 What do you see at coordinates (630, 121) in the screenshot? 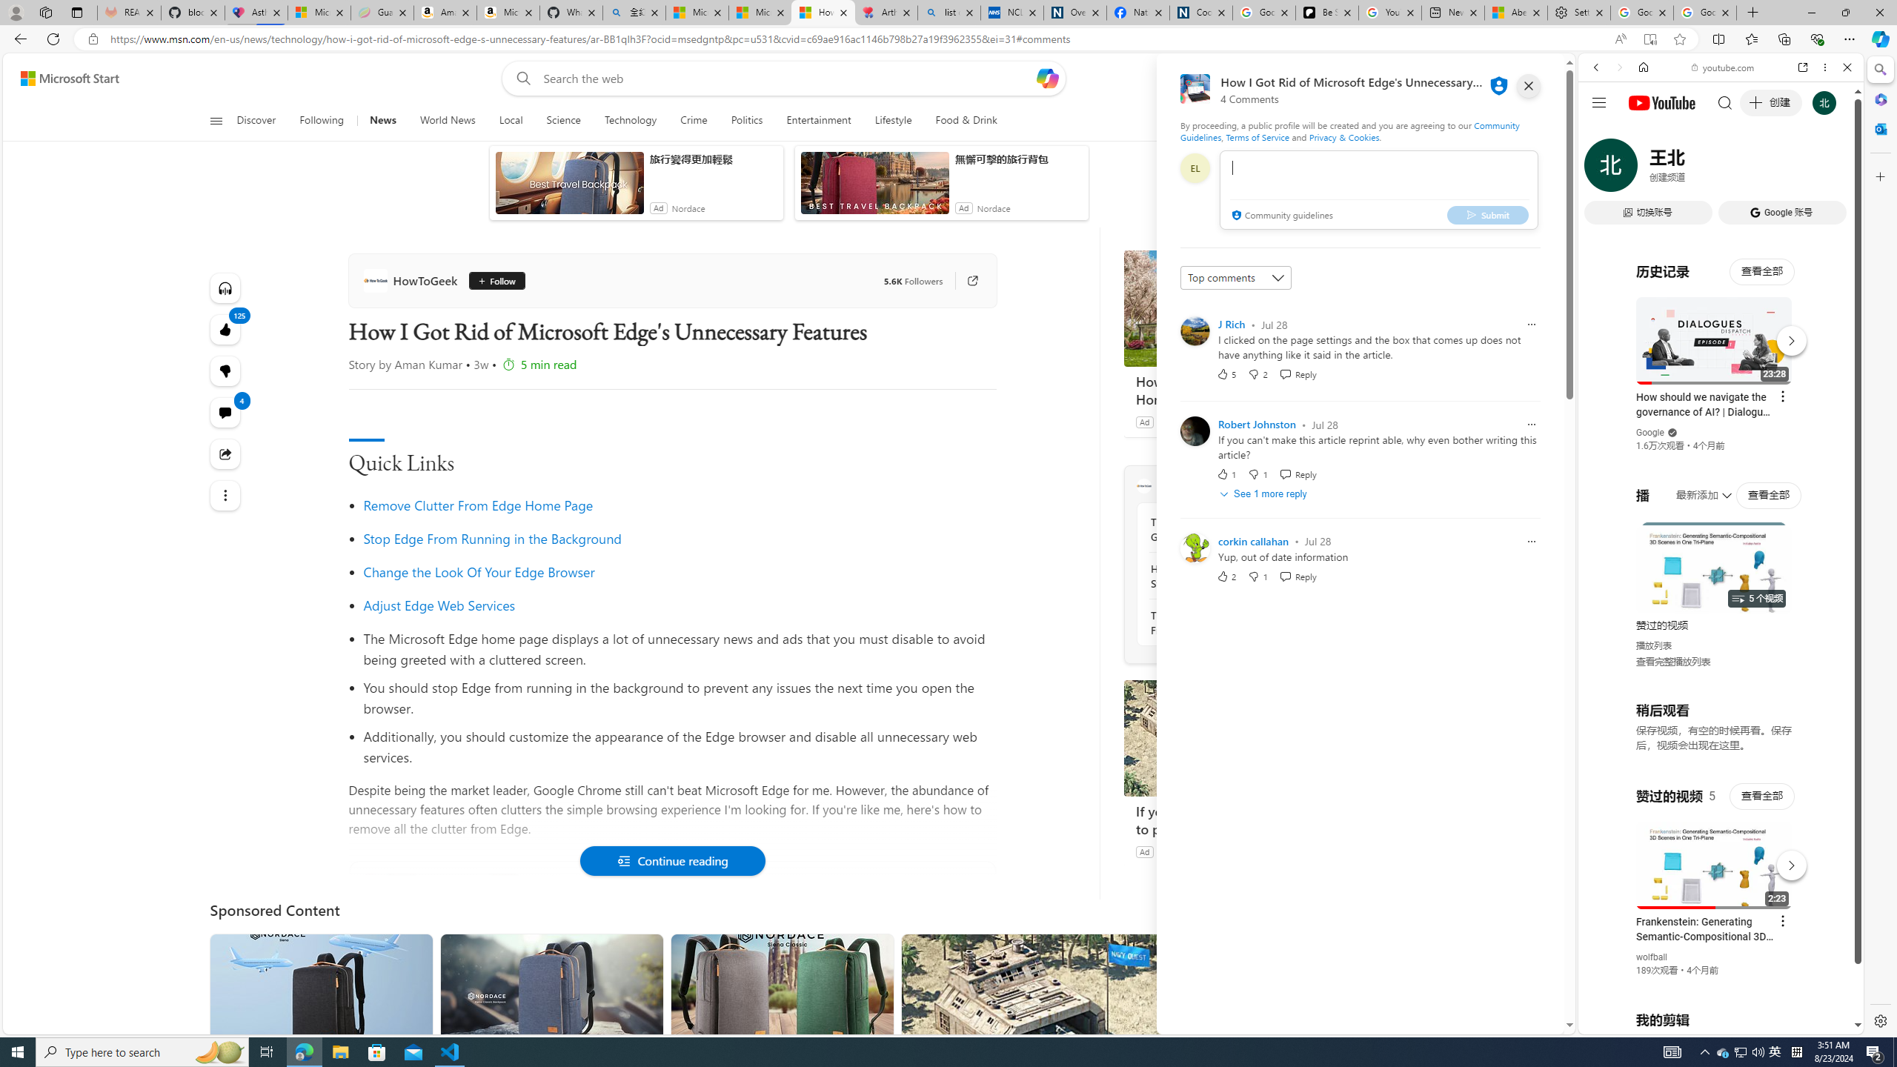
I see `Technology` at bounding box center [630, 121].